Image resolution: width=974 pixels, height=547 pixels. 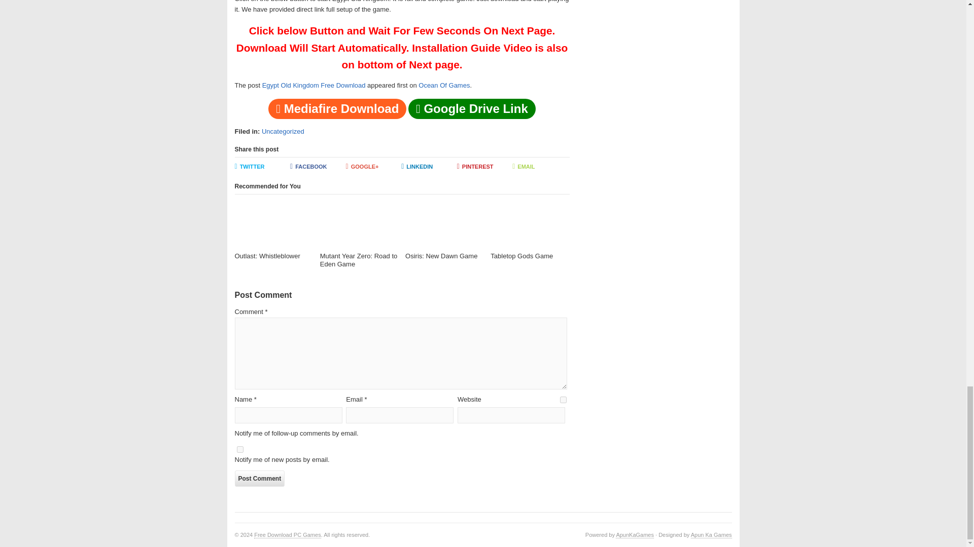 I want to click on Tabletop Gods Game 8, so click(x=530, y=224).